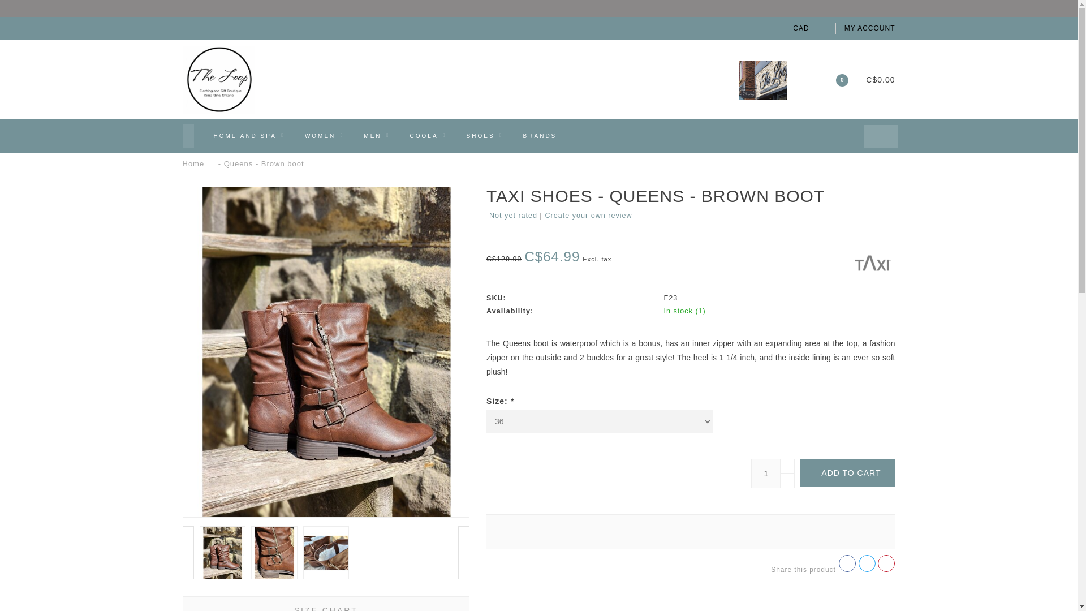 This screenshot has height=611, width=1086. I want to click on HOME AND SPA, so click(249, 136).